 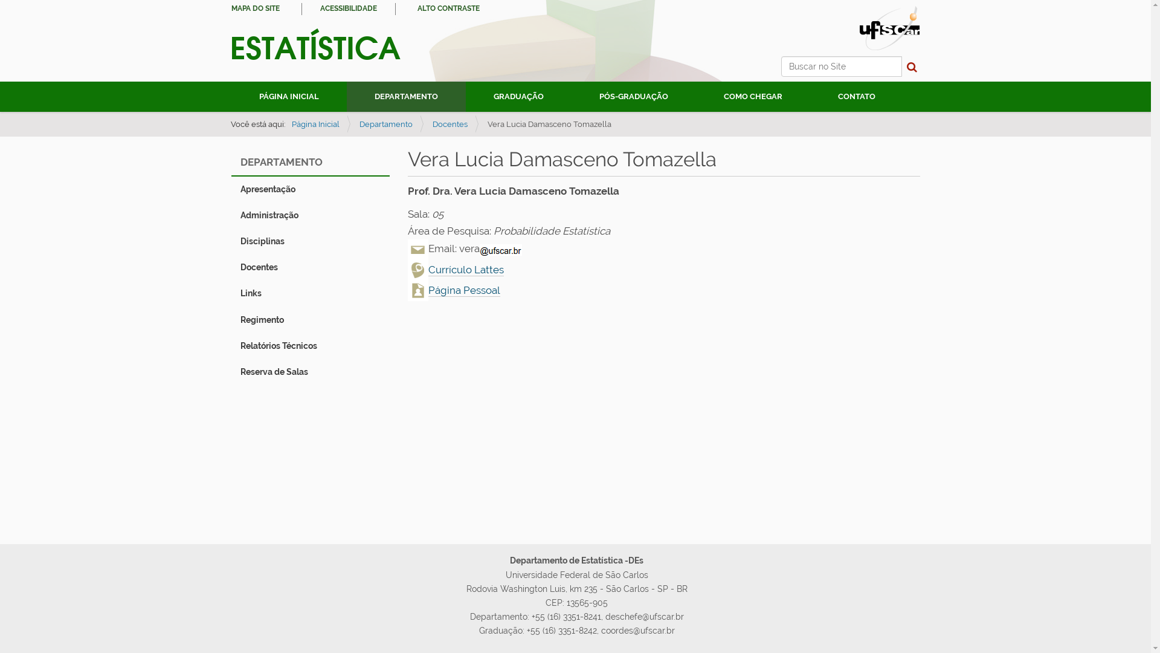 I want to click on ACESSIBILIDADE, so click(x=349, y=8).